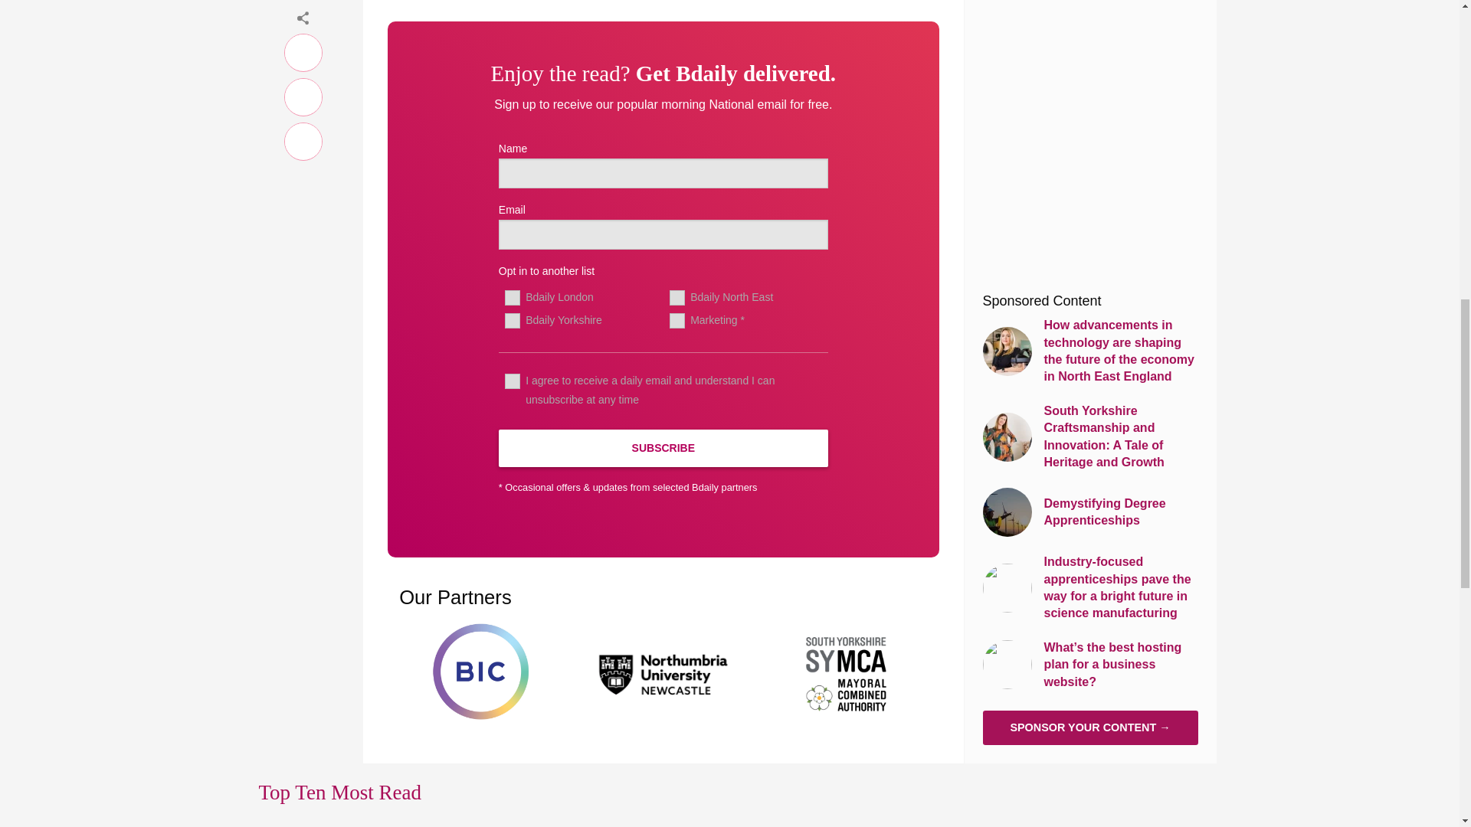 This screenshot has height=827, width=1471. I want to click on Northumbria University Newcastle, so click(663, 672).